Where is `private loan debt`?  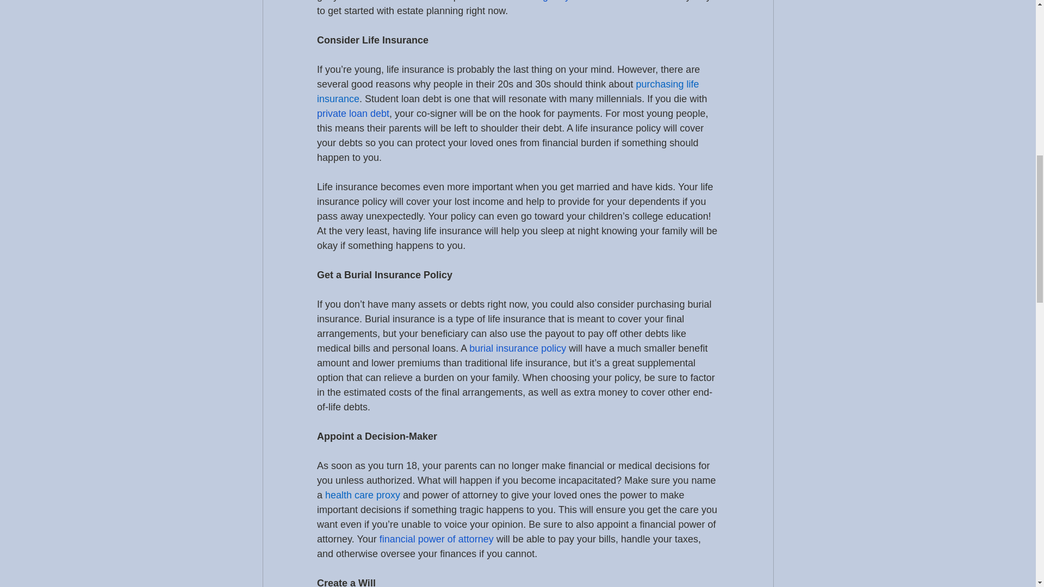
private loan debt is located at coordinates (352, 113).